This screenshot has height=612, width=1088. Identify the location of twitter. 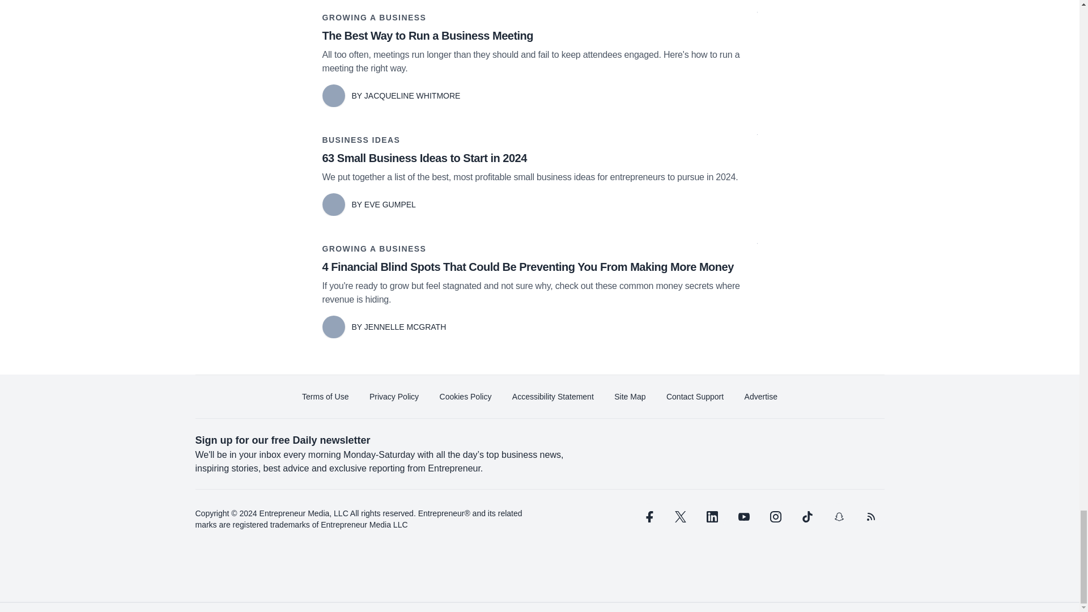
(680, 517).